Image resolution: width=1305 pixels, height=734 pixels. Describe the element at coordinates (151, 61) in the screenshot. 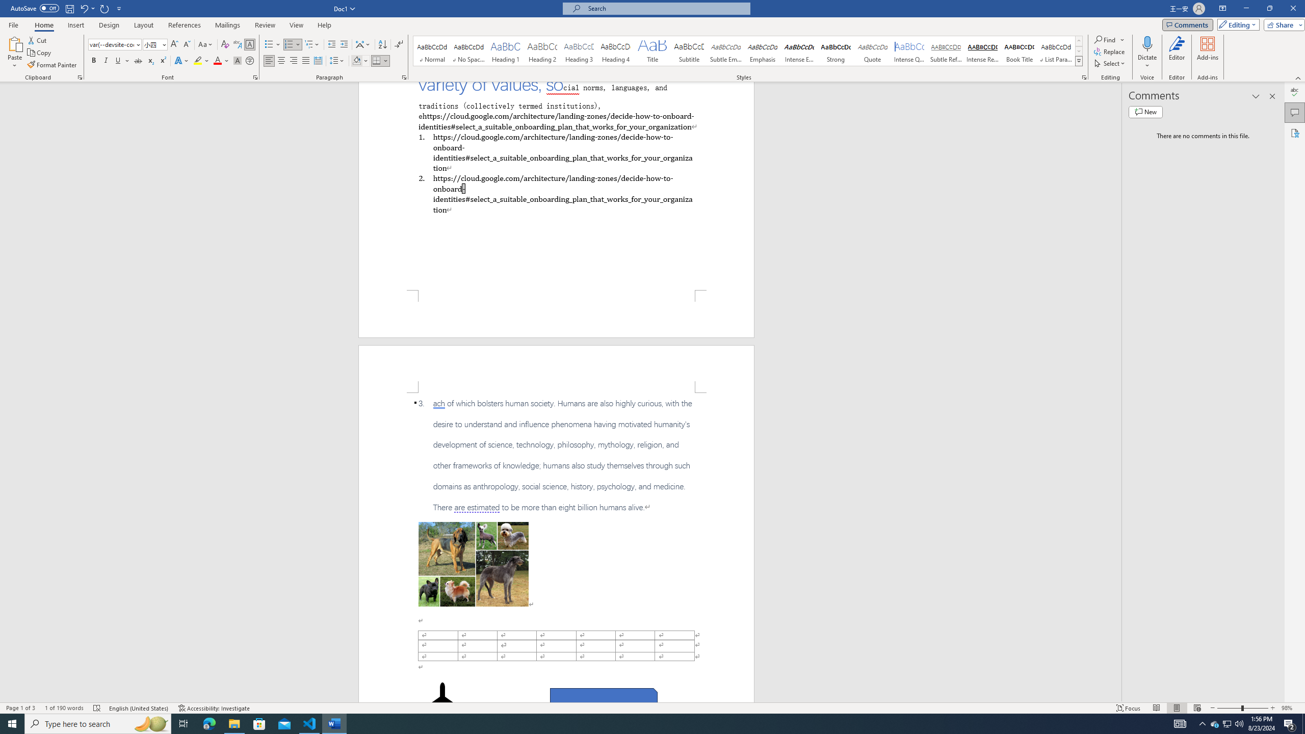

I see `Subscript` at that location.